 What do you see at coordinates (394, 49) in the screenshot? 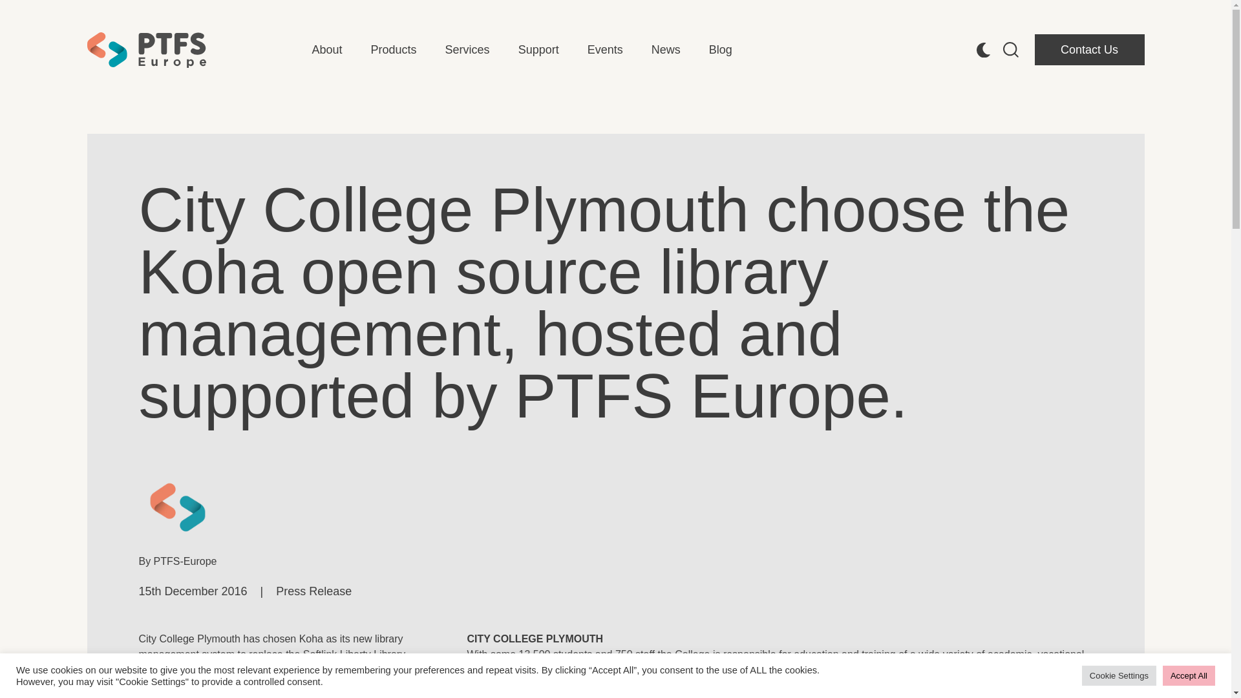
I see `Products` at bounding box center [394, 49].